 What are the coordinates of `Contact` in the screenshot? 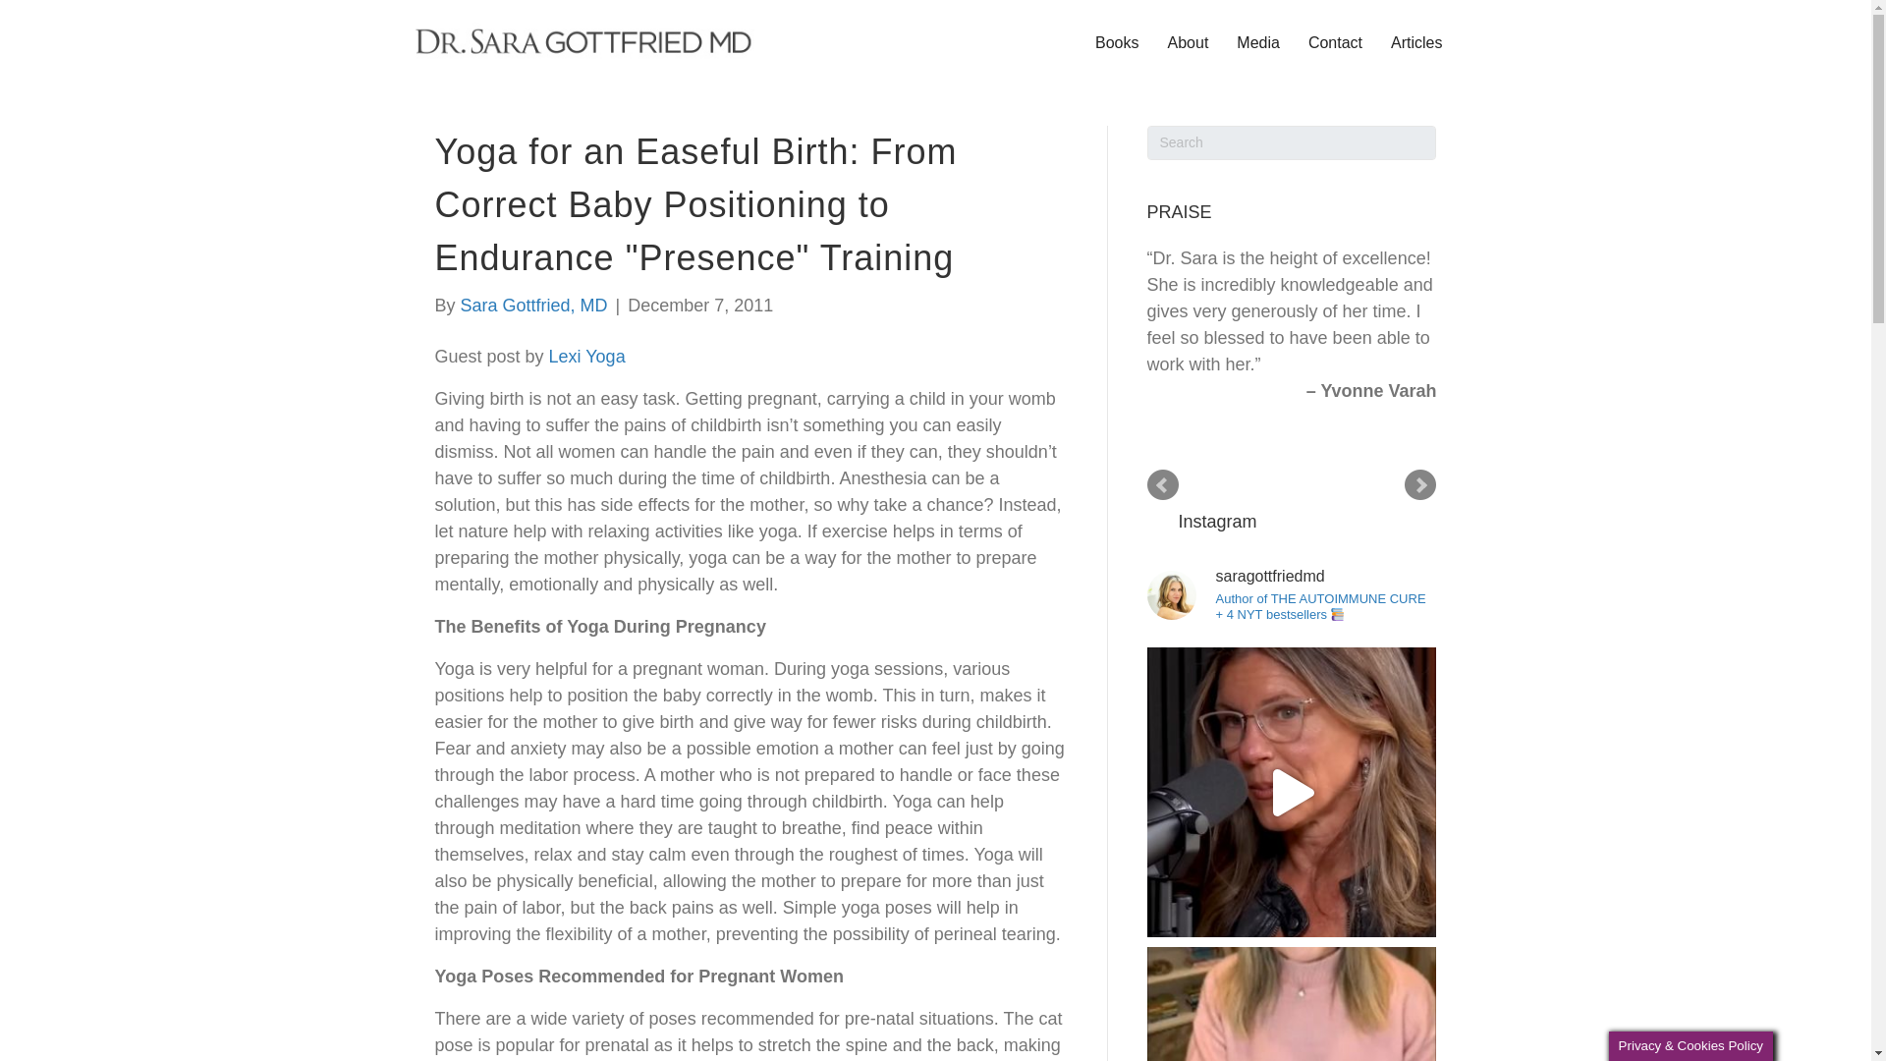 It's located at (1335, 43).